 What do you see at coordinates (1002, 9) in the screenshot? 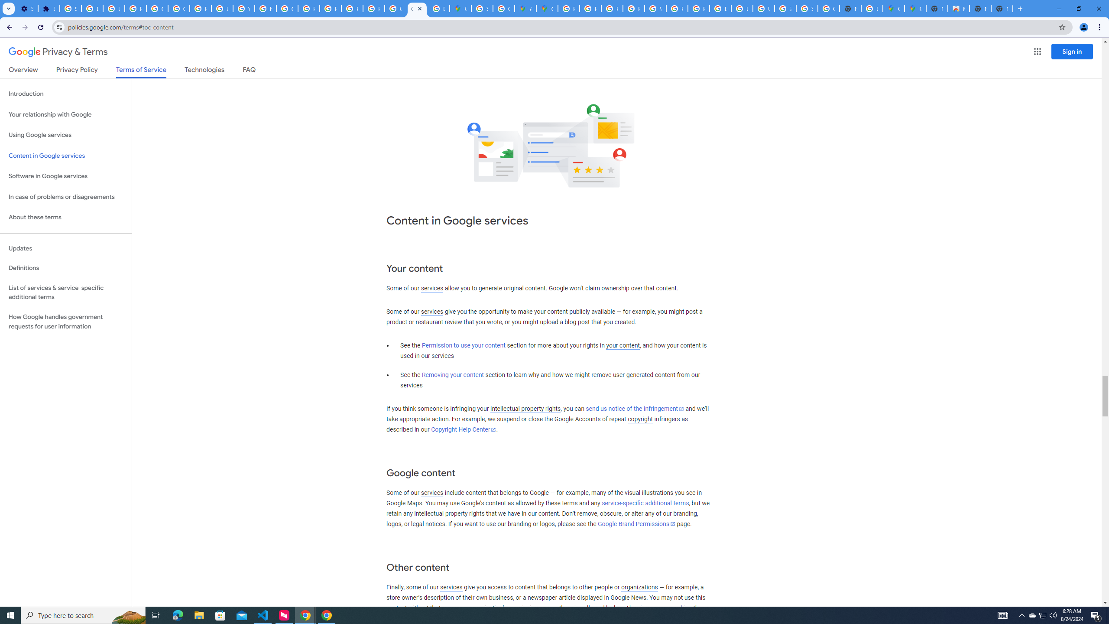
I see `New Tab` at bounding box center [1002, 9].